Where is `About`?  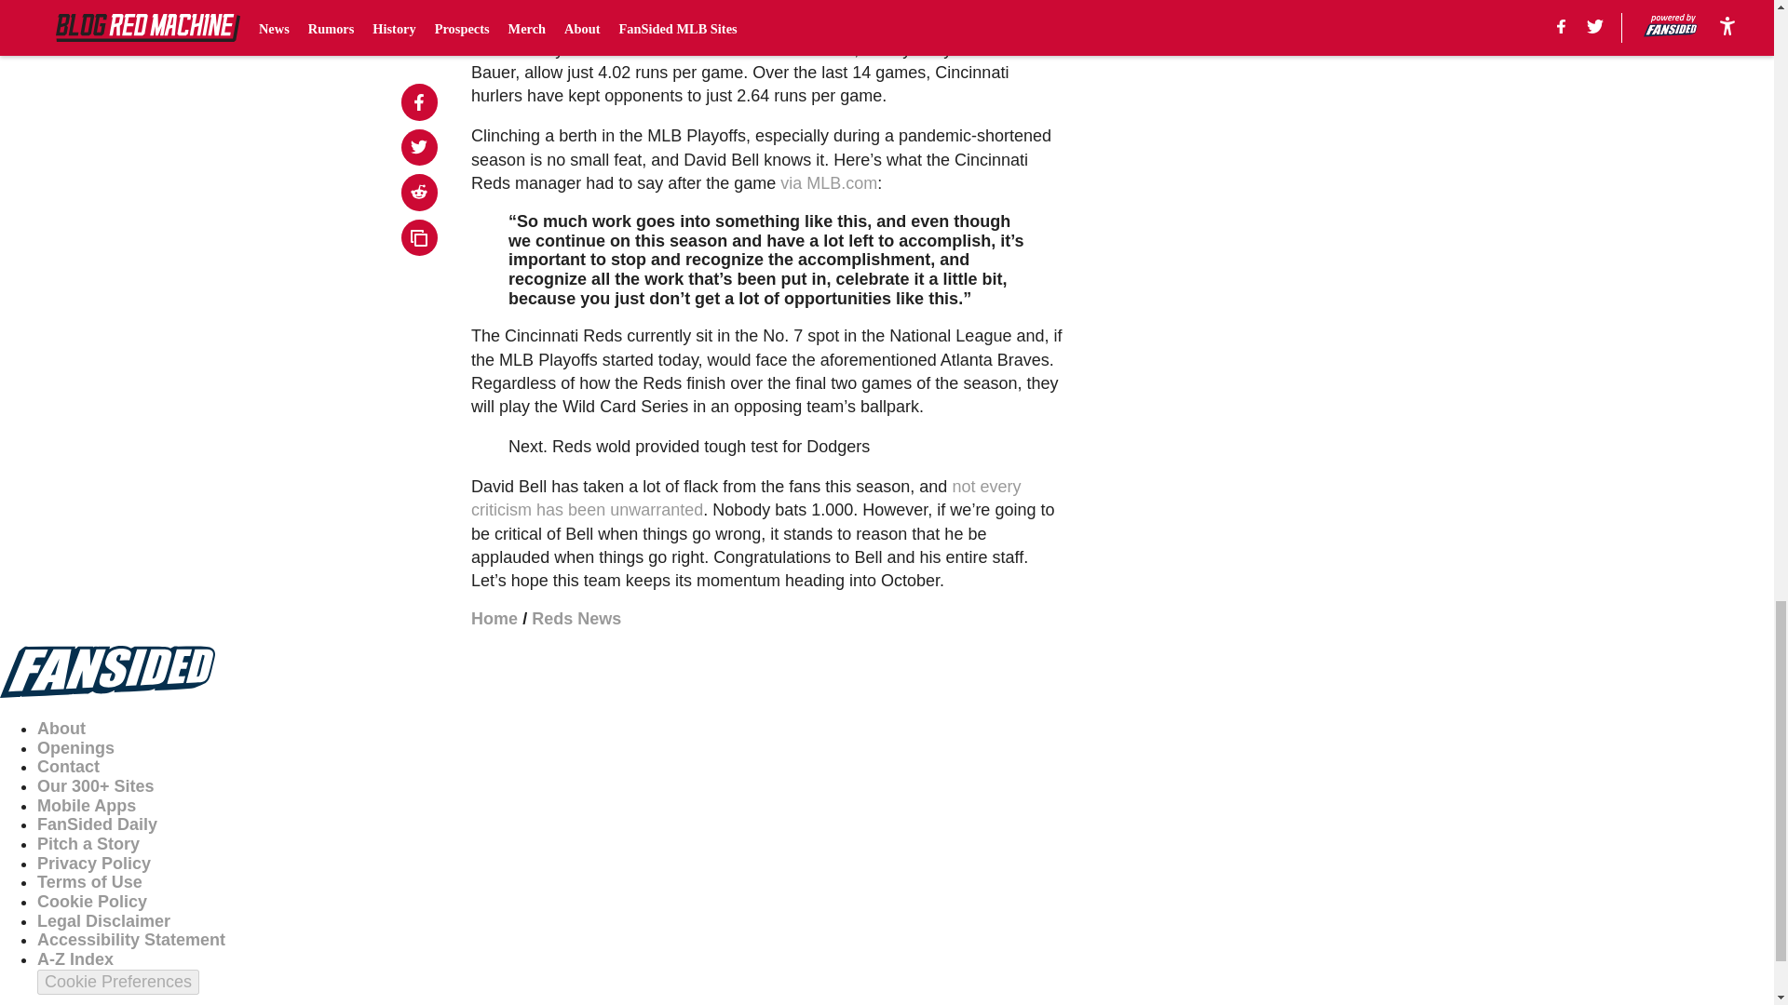
About is located at coordinates (61, 728).